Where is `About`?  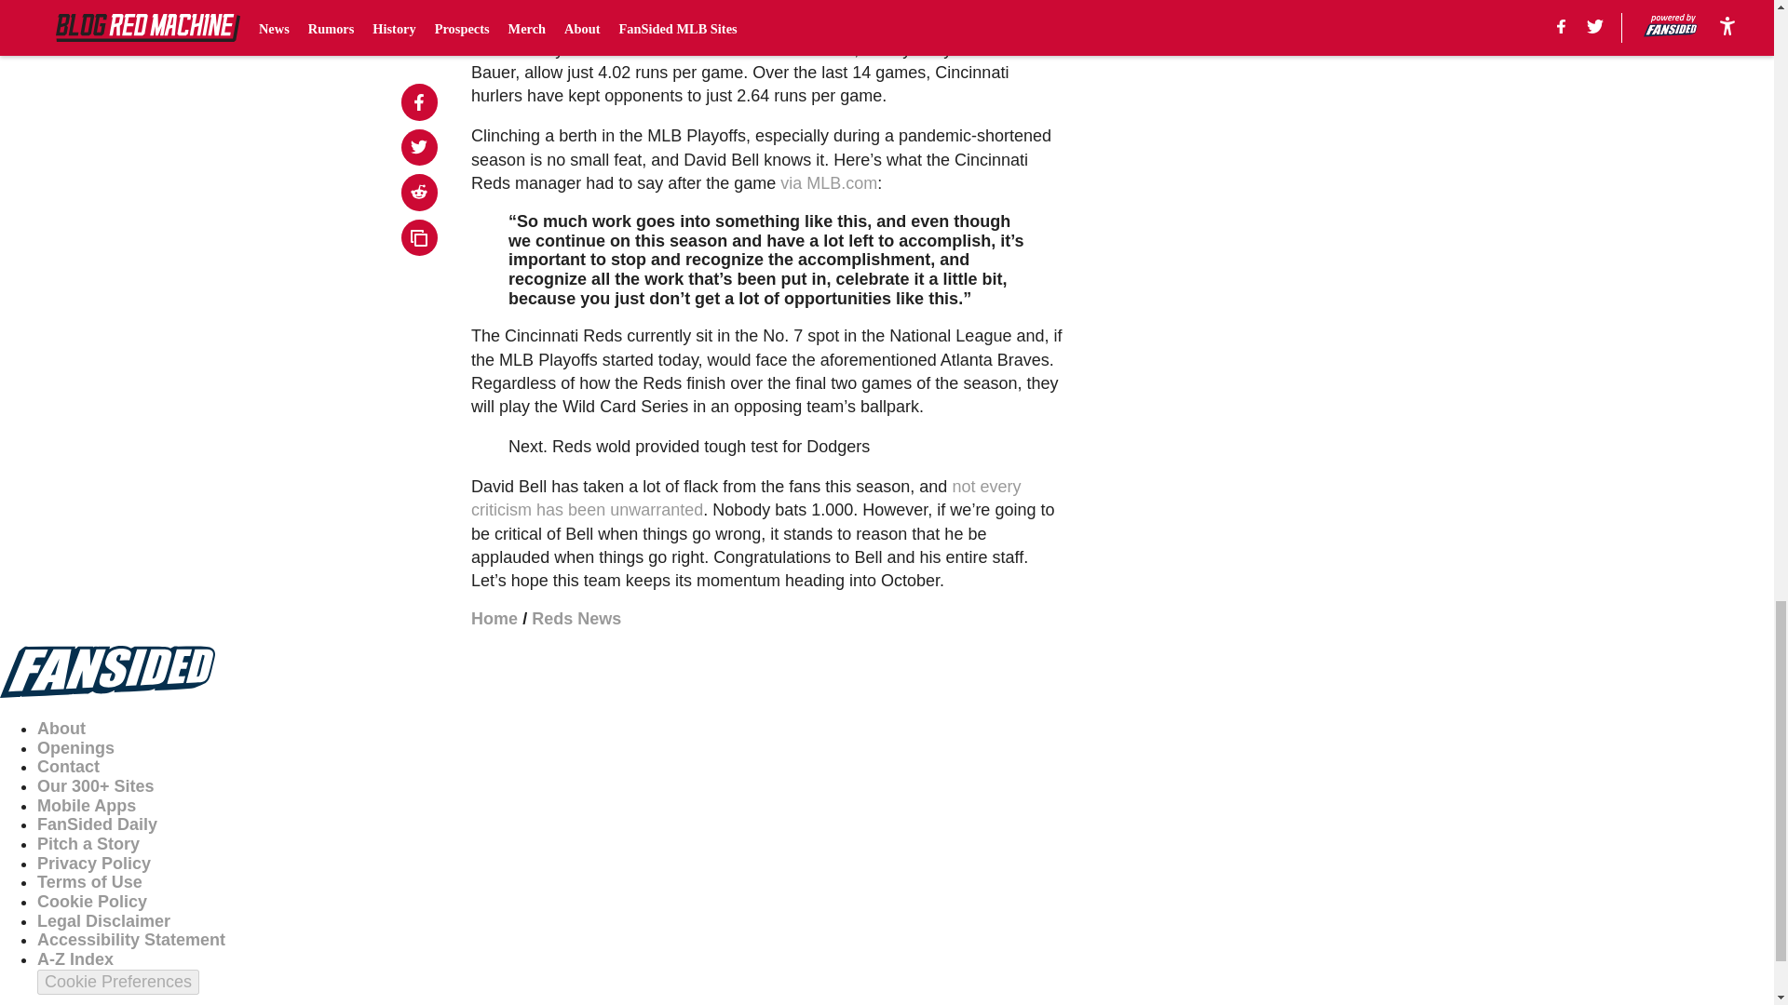
About is located at coordinates (61, 728).